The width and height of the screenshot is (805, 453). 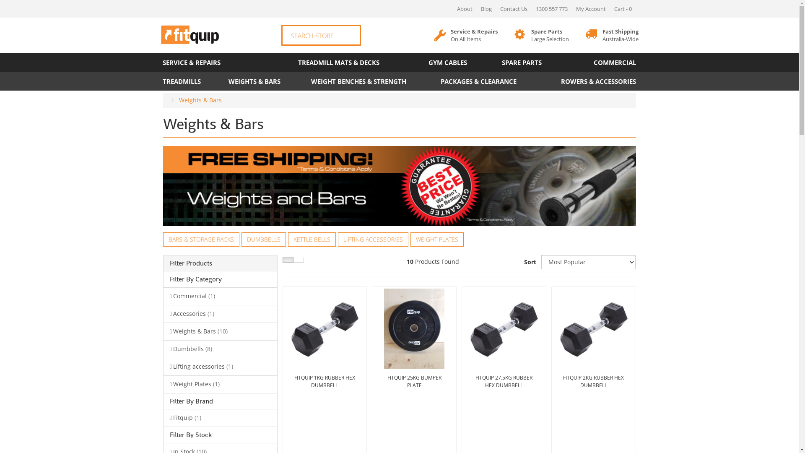 What do you see at coordinates (504, 385) in the screenshot?
I see `FITQUIP 27.5KG RUBBER HEX DUMBBELL` at bounding box center [504, 385].